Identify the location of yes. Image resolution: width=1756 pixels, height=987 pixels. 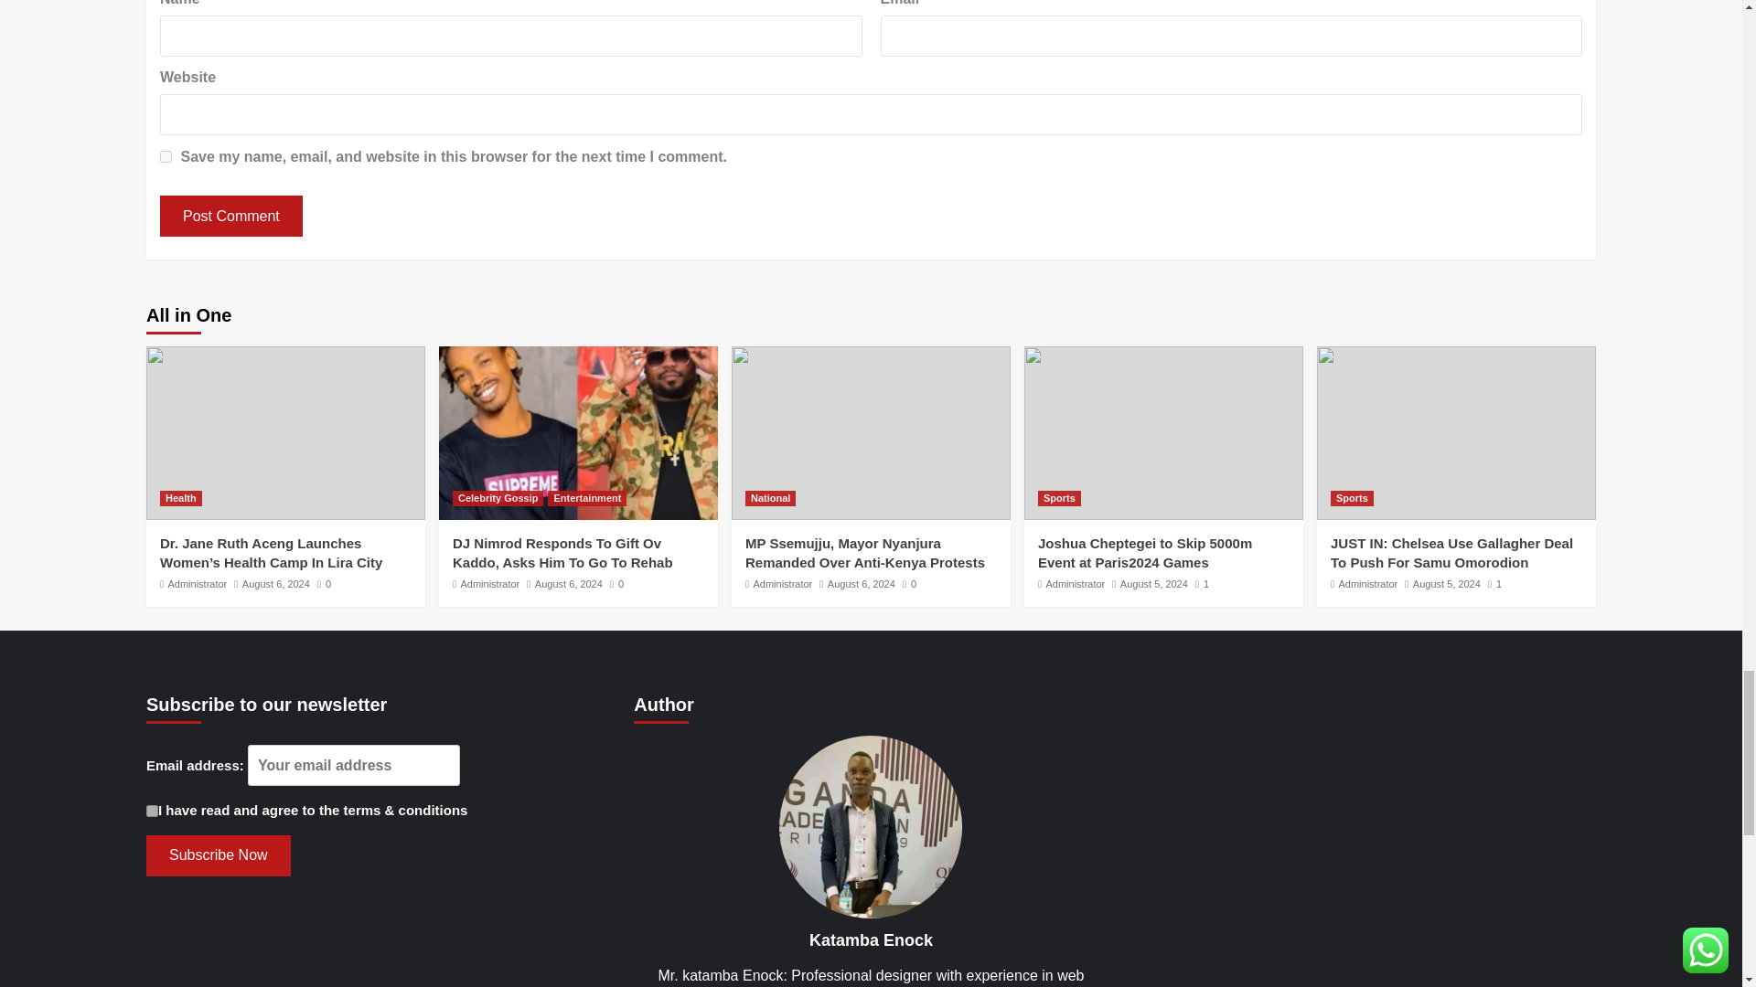
(166, 157).